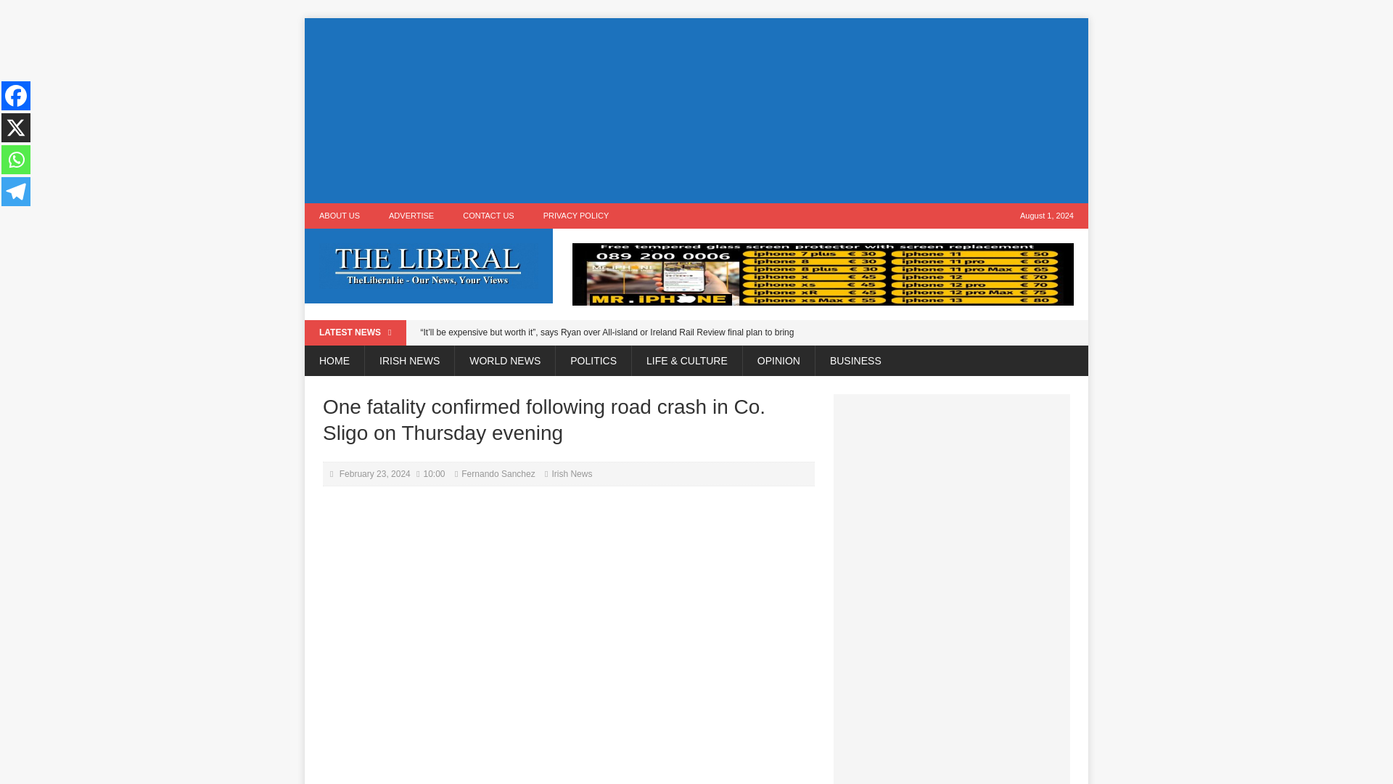 The width and height of the screenshot is (1393, 784). What do you see at coordinates (16, 127) in the screenshot?
I see `X` at bounding box center [16, 127].